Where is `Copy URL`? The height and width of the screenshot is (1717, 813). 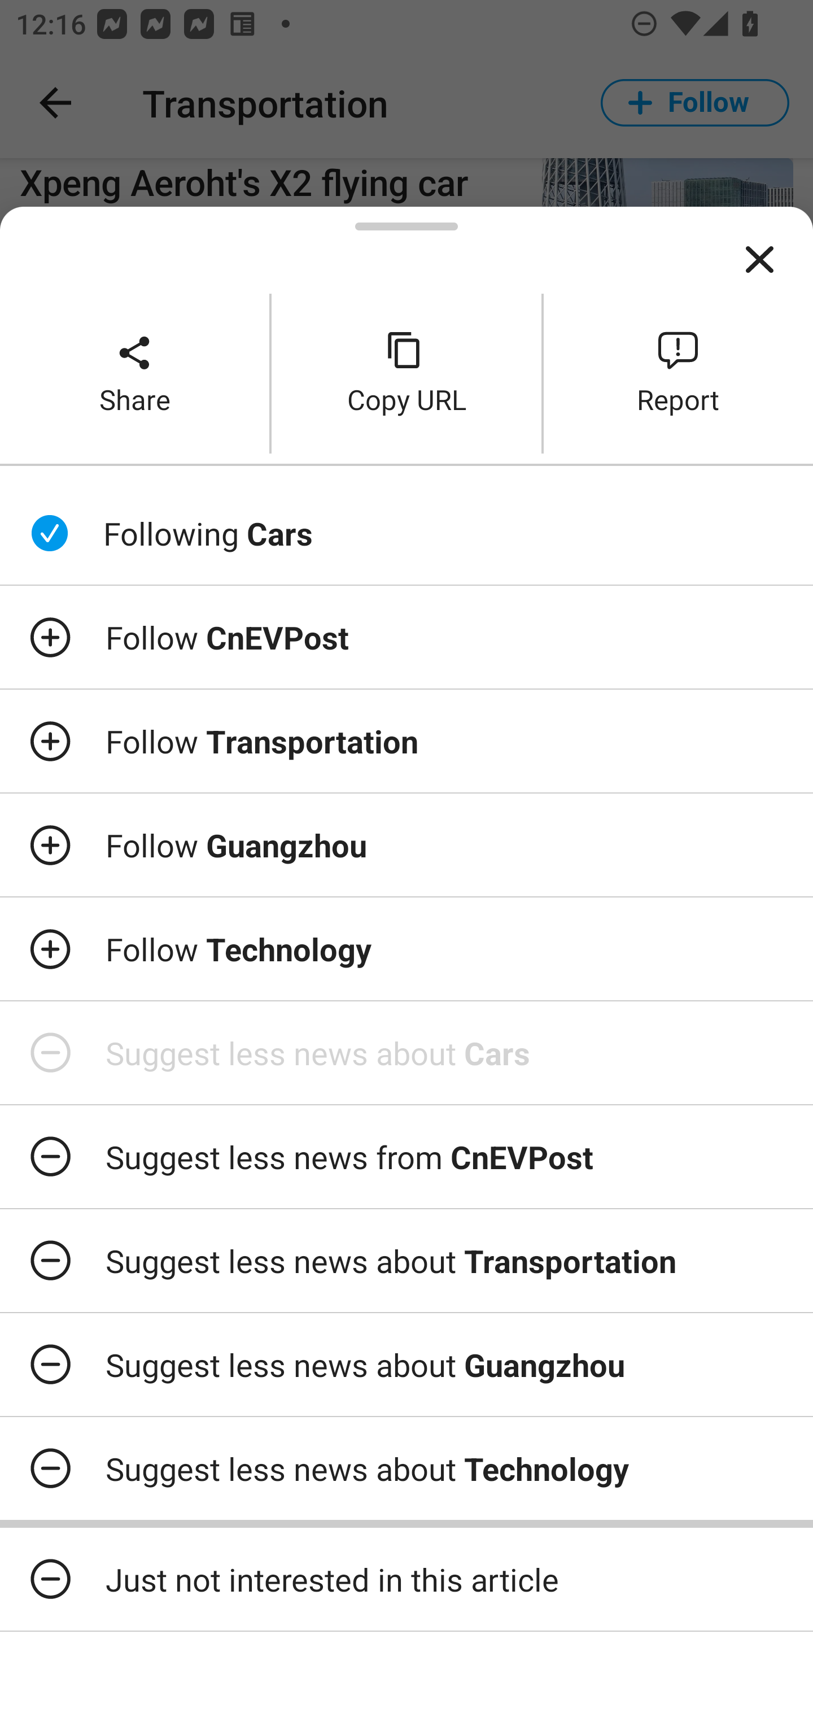 Copy URL is located at coordinates (406, 373).